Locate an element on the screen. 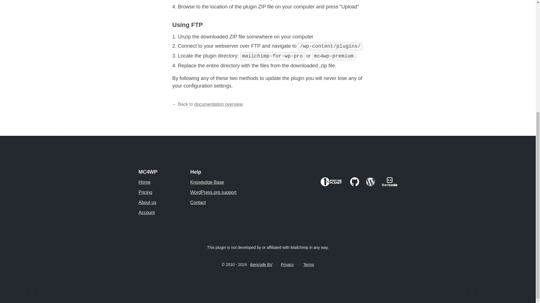  Knowledge Base is located at coordinates (216, 183).